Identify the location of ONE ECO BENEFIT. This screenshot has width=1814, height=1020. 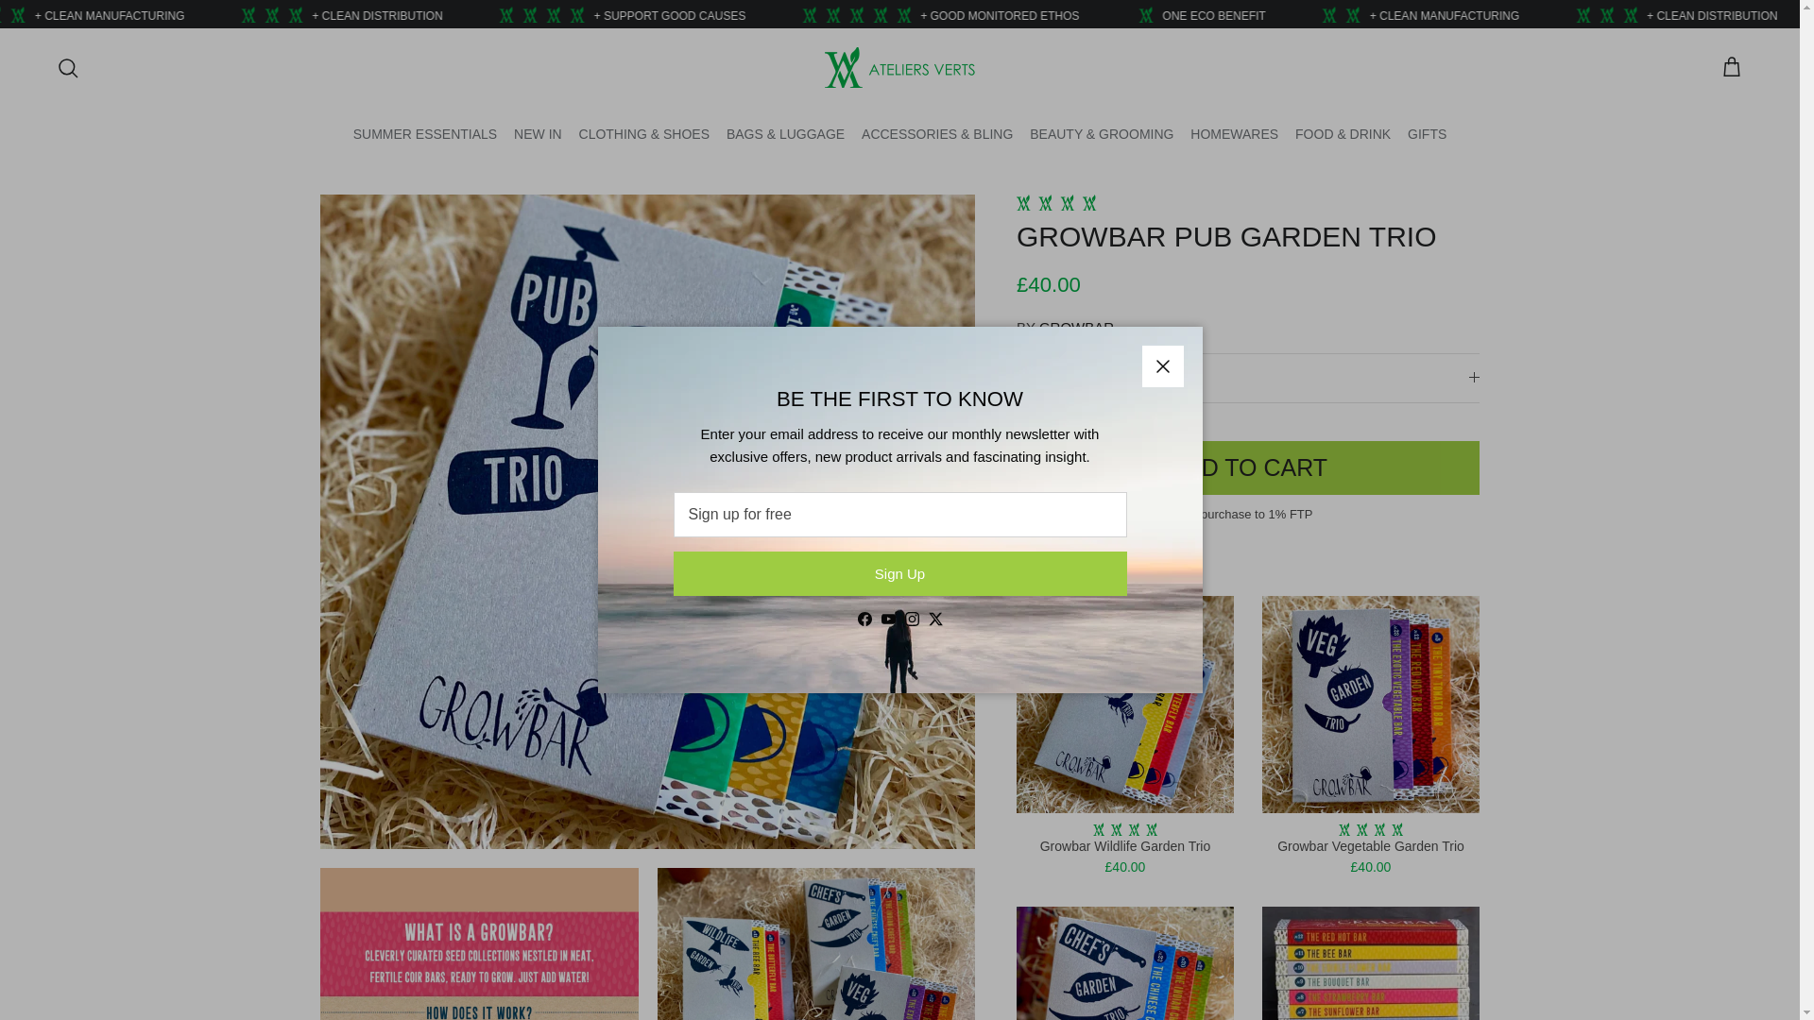
(115, 15).